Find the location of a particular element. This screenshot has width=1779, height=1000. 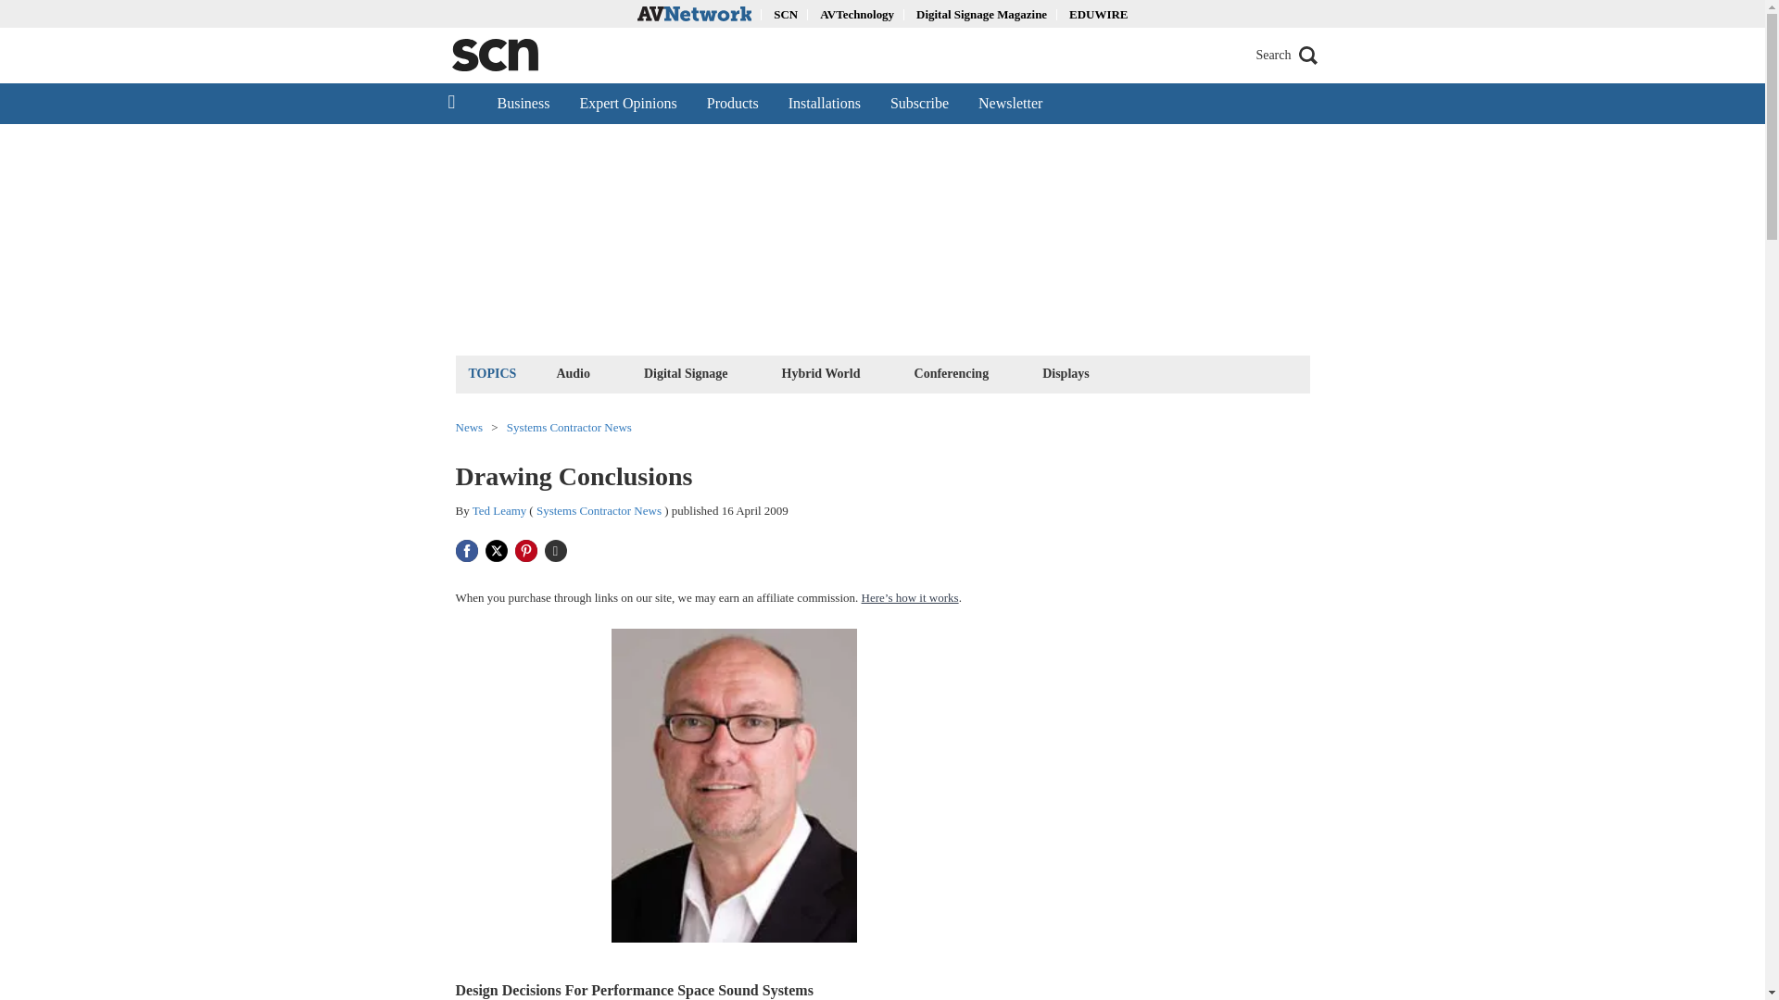

Systems Contractor News is located at coordinates (569, 426).